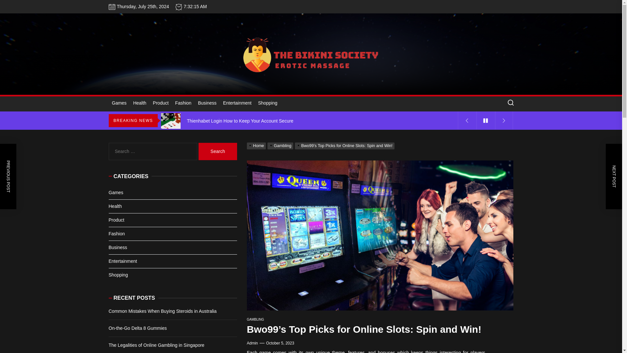  What do you see at coordinates (257, 145) in the screenshot?
I see `Home` at bounding box center [257, 145].